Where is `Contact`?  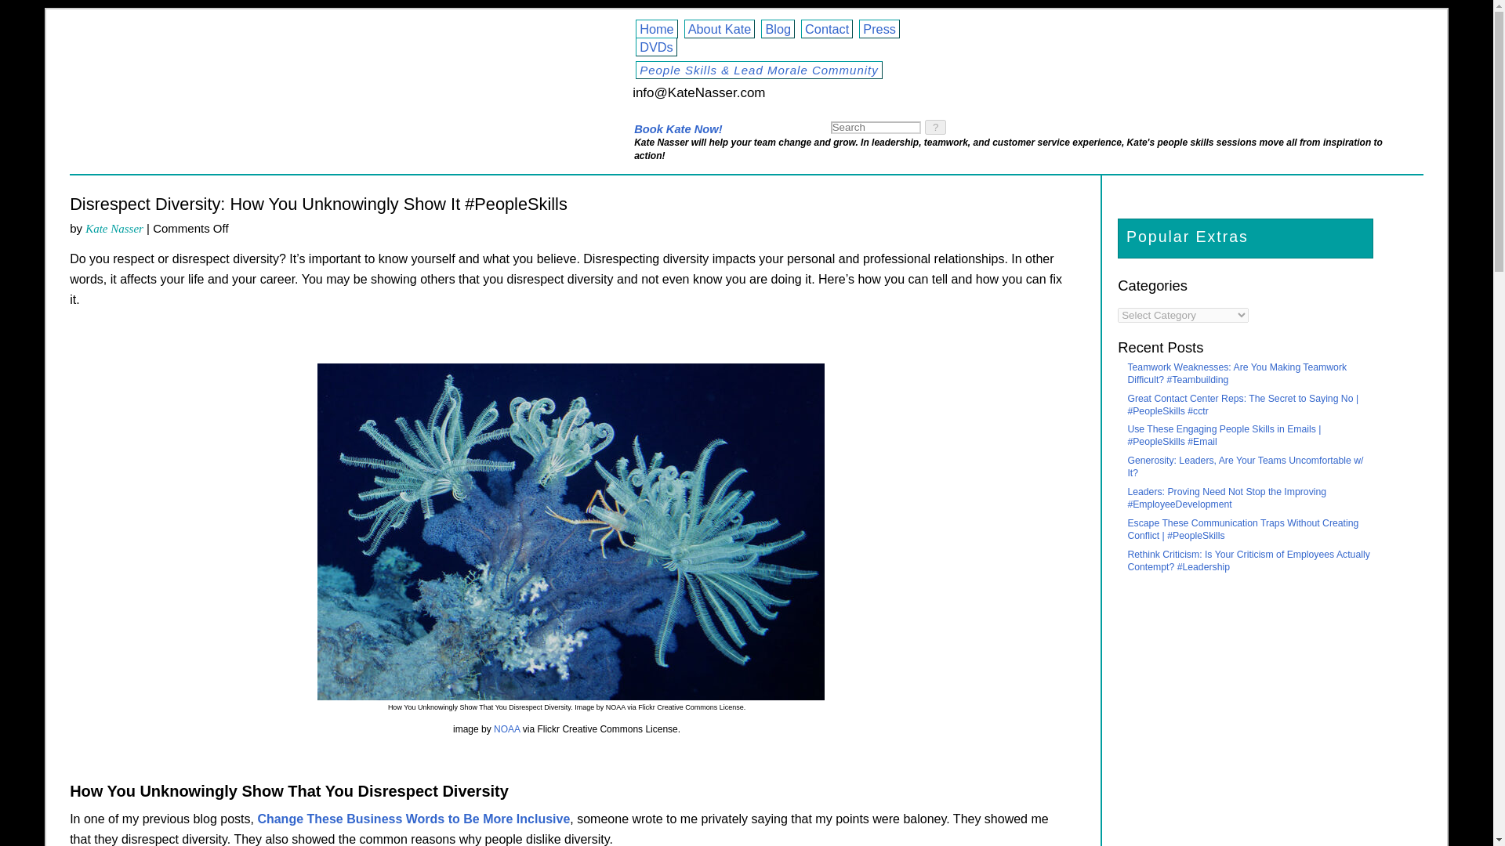 Contact is located at coordinates (826, 28).